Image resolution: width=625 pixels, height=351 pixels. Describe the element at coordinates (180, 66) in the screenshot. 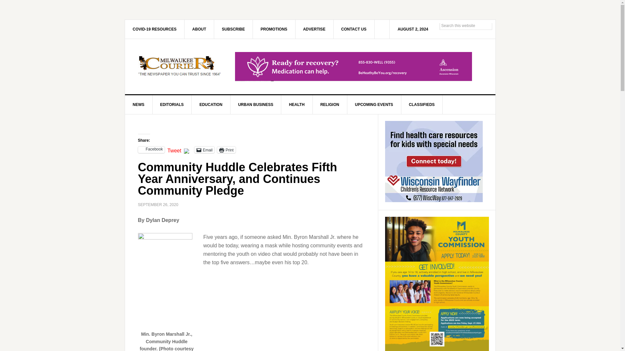

I see `MILWAUKEE COURIER WEEKLY NEWSPAPER` at that location.